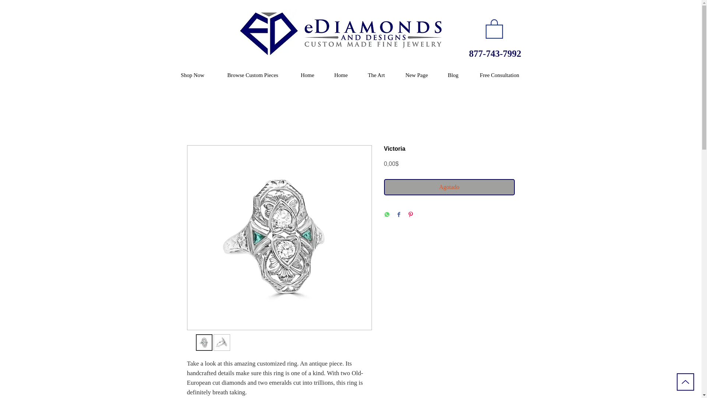  What do you see at coordinates (499, 75) in the screenshot?
I see `Free Consultation` at bounding box center [499, 75].